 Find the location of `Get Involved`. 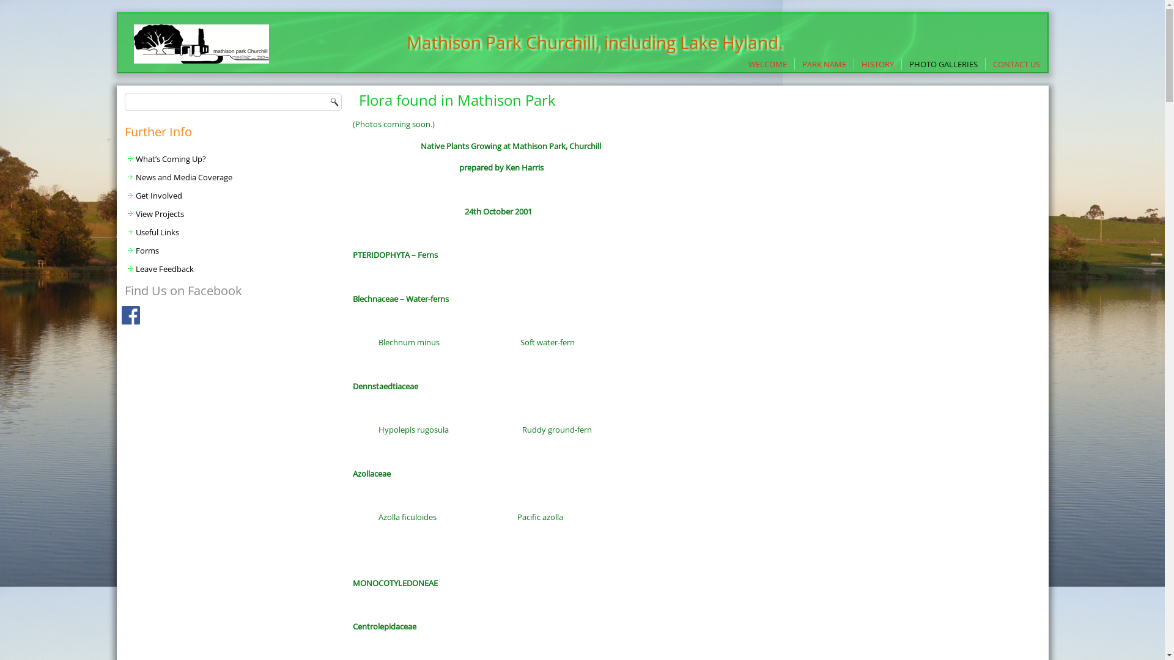

Get Involved is located at coordinates (234, 196).